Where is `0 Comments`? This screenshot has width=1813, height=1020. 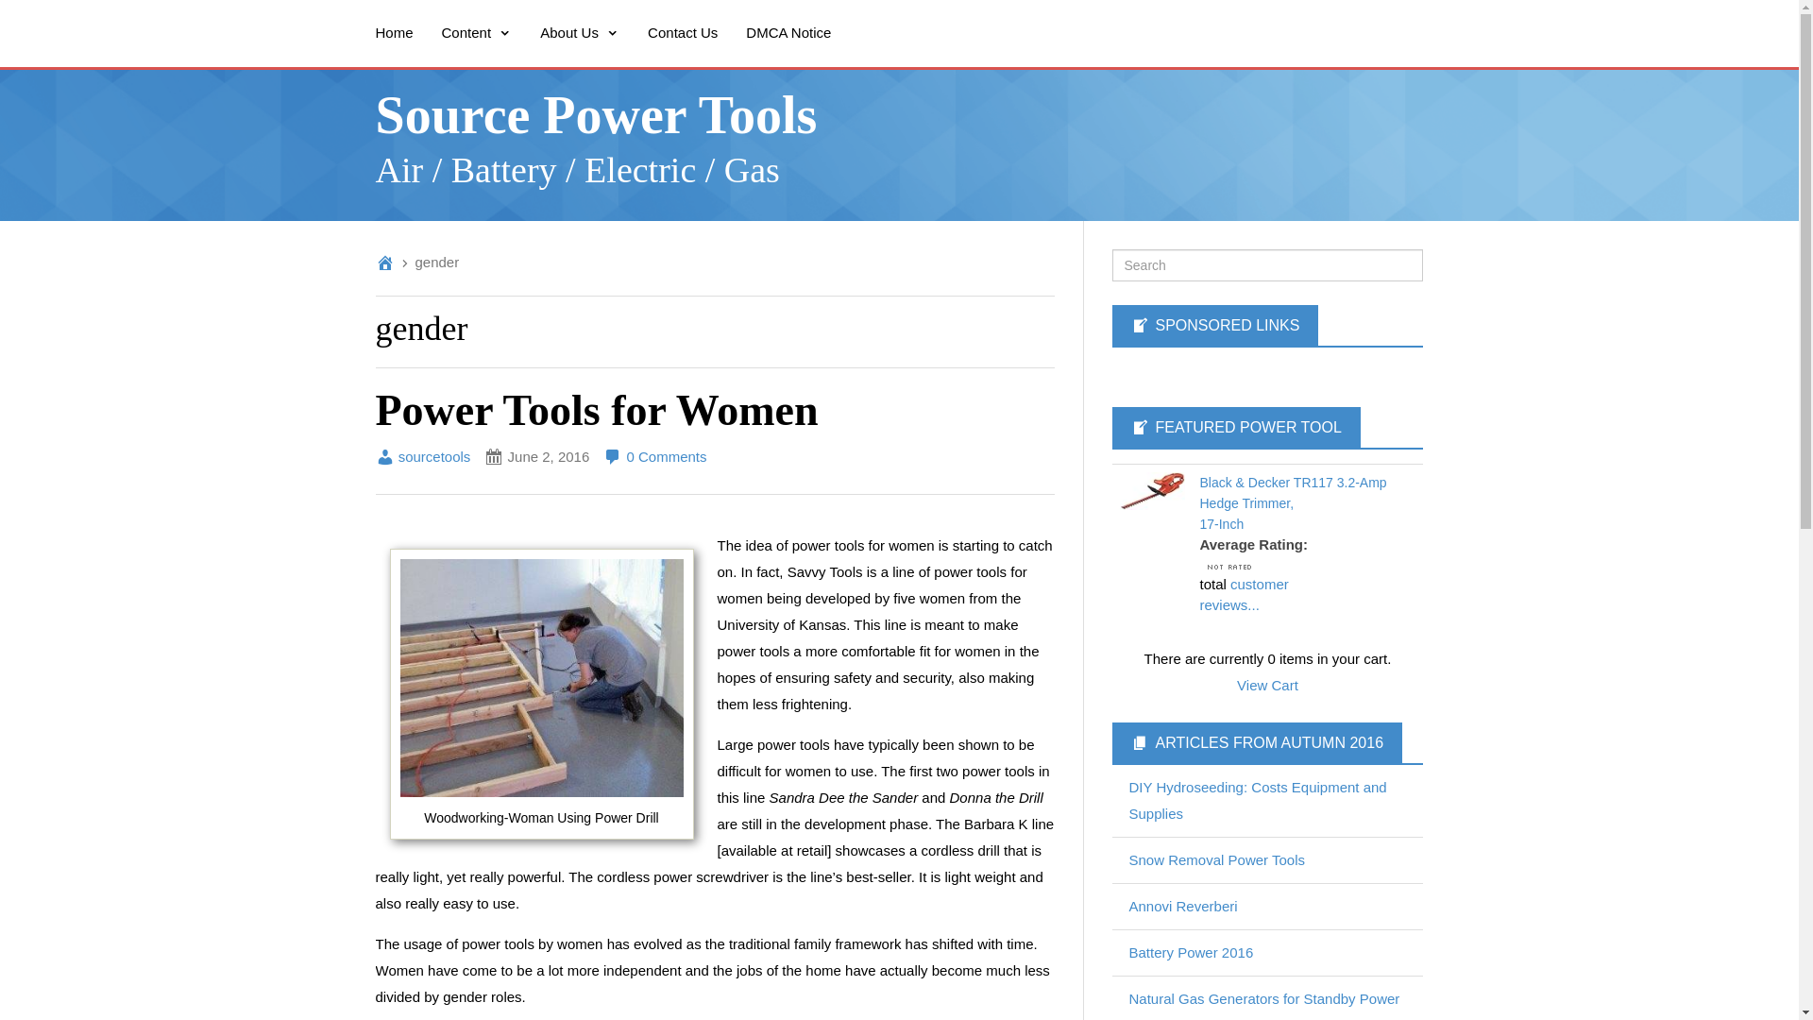
0 Comments is located at coordinates (788, 32).